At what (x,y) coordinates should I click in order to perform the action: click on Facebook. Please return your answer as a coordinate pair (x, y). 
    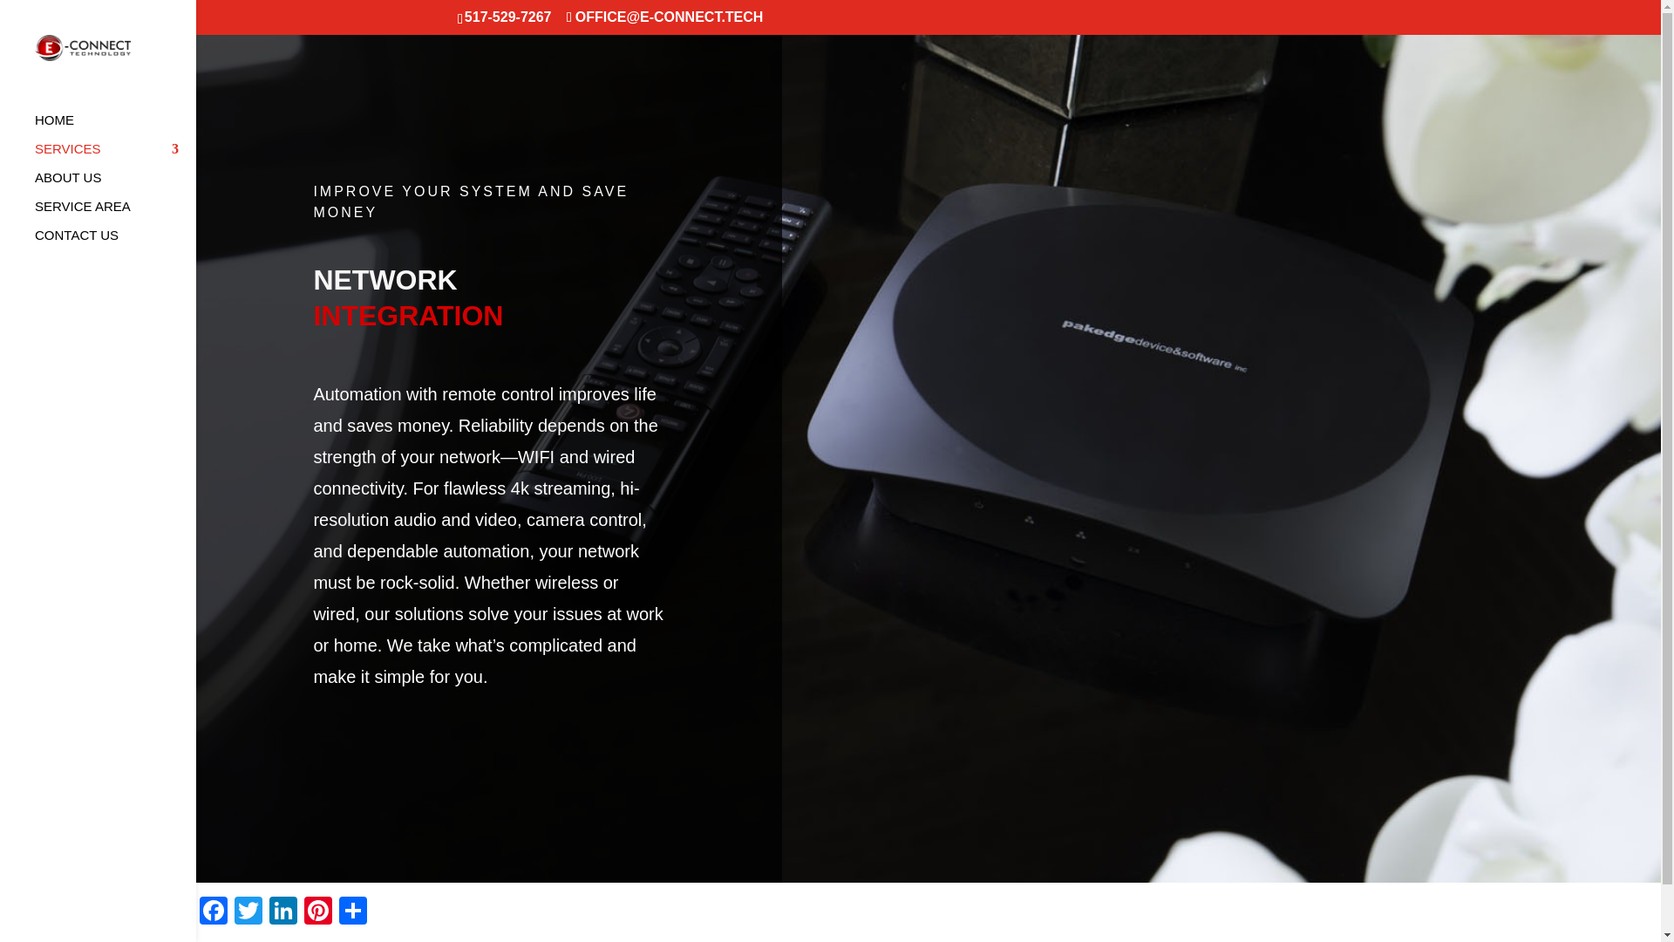
    Looking at the image, I should click on (213, 912).